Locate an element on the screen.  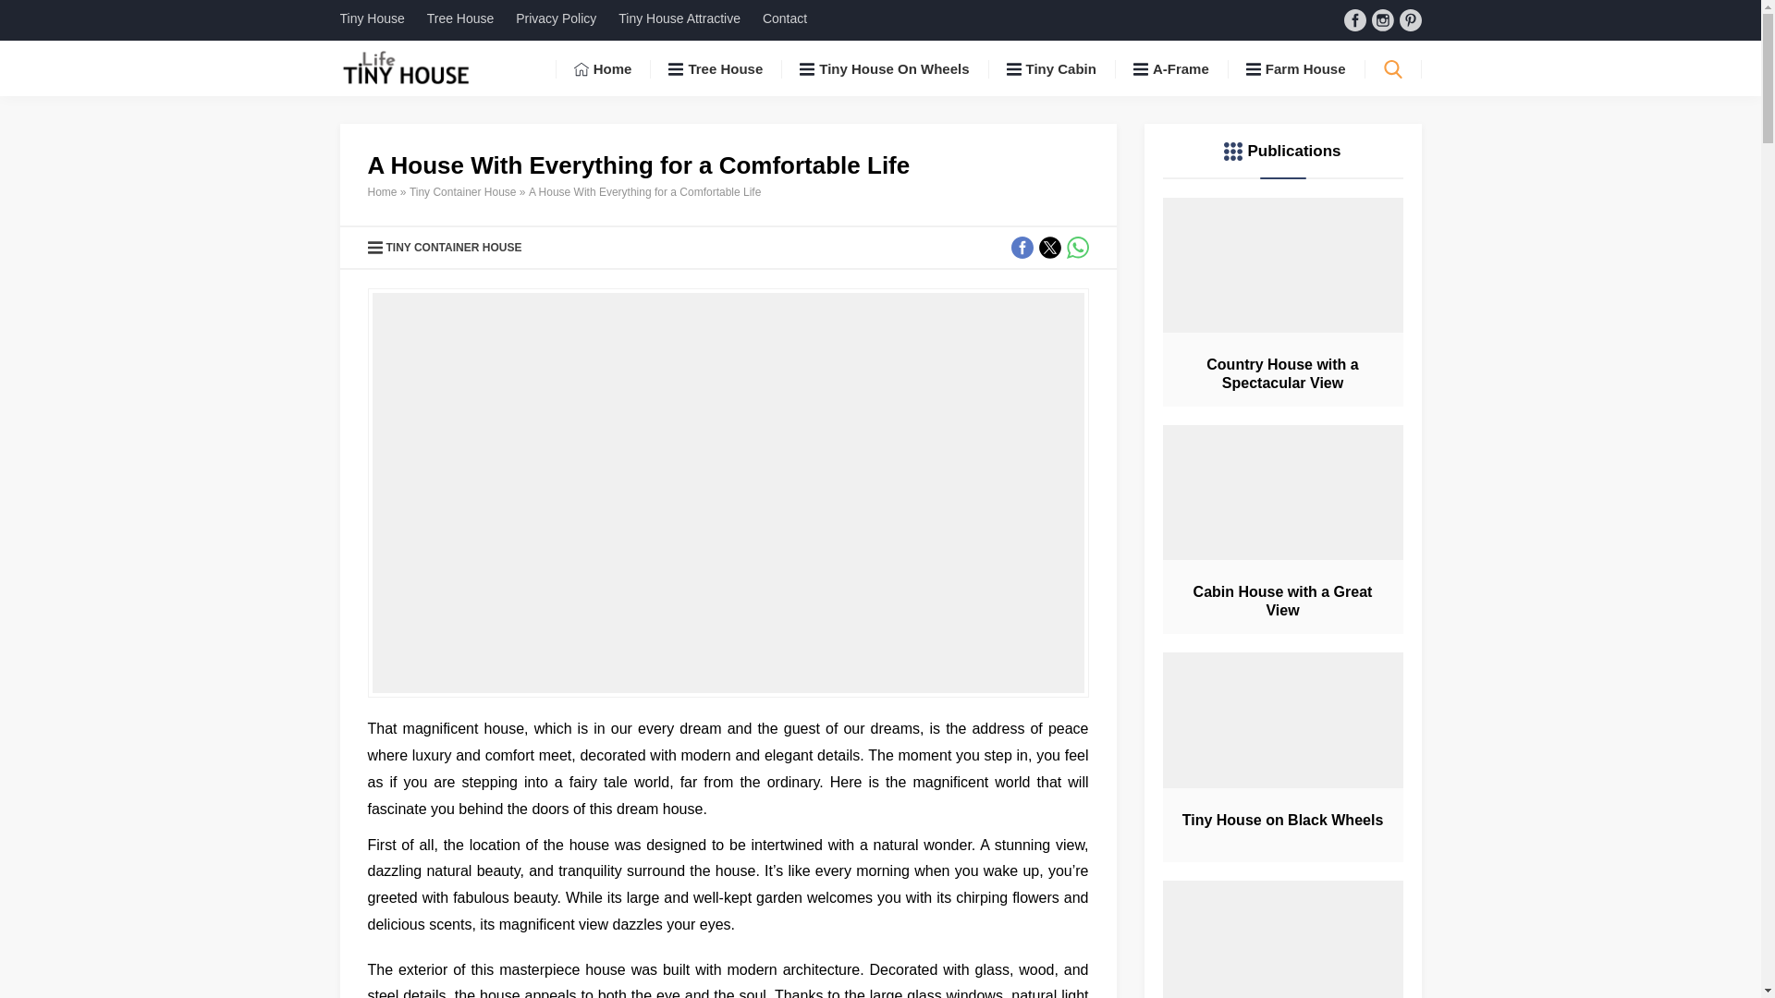
Tiny Container House is located at coordinates (462, 191).